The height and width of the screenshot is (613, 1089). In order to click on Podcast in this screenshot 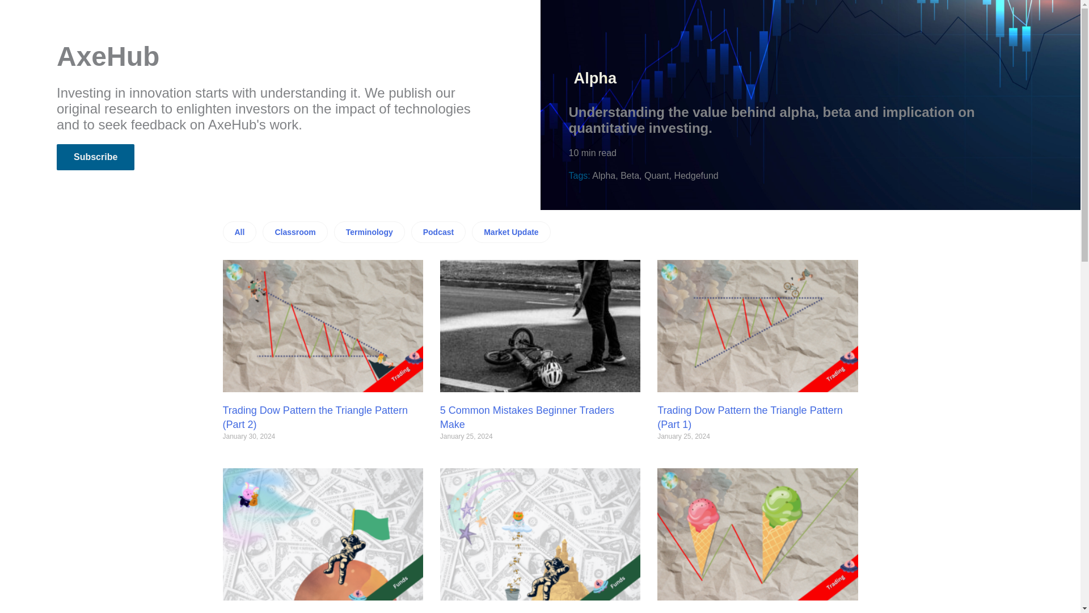, I will do `click(438, 232)`.